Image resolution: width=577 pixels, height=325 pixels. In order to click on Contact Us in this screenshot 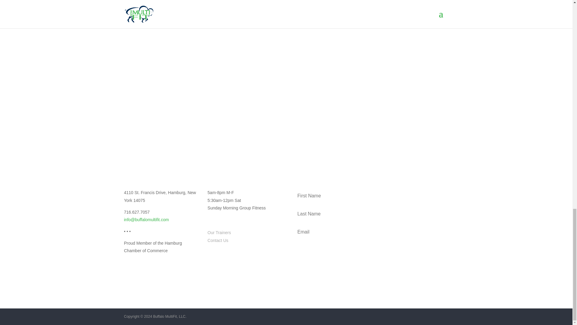, I will do `click(218, 240)`.